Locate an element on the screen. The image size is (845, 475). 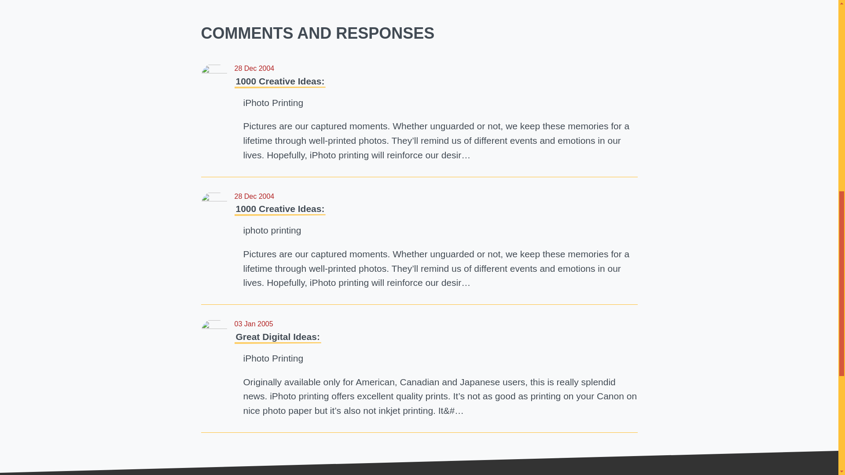
1000 Creative Ideas: is located at coordinates (279, 208).